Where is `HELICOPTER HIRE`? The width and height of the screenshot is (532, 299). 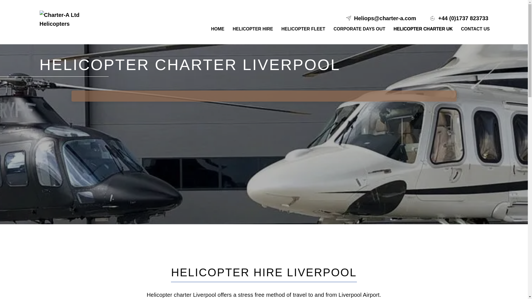
HELICOPTER HIRE is located at coordinates (253, 29).